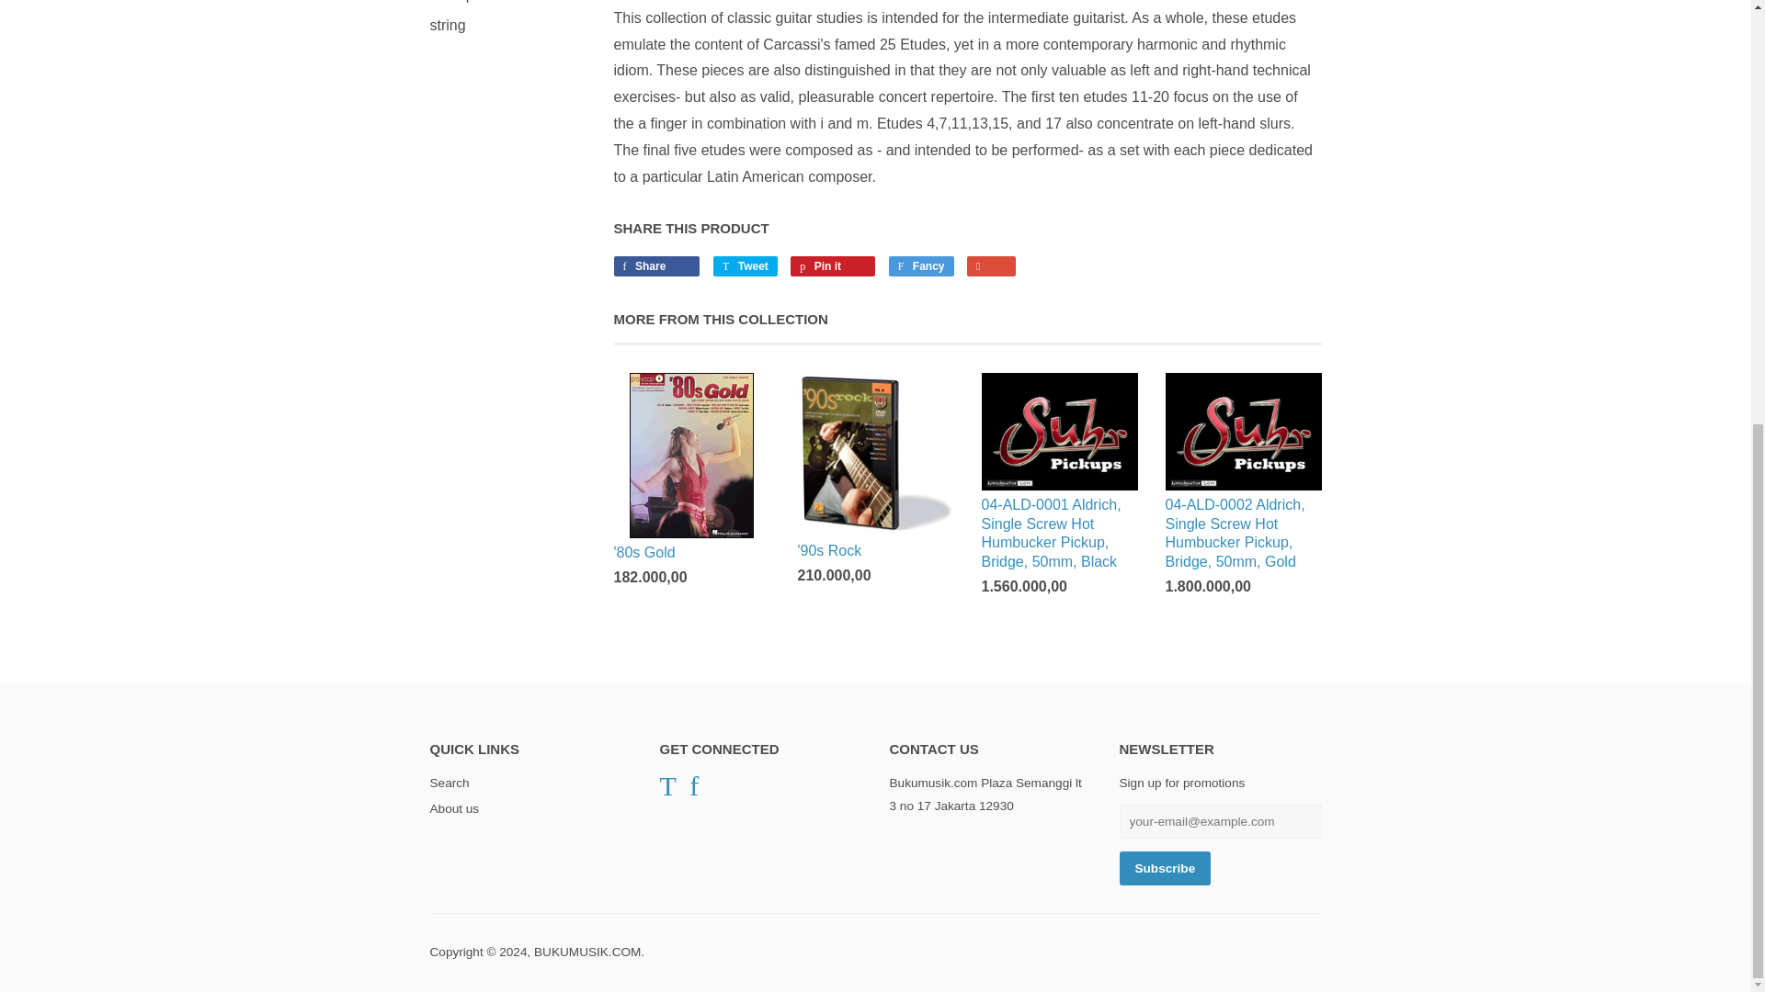 This screenshot has width=1765, height=992. Describe the element at coordinates (667, 784) in the screenshot. I see `BUKUMUSIK.COM on Twitter` at that location.